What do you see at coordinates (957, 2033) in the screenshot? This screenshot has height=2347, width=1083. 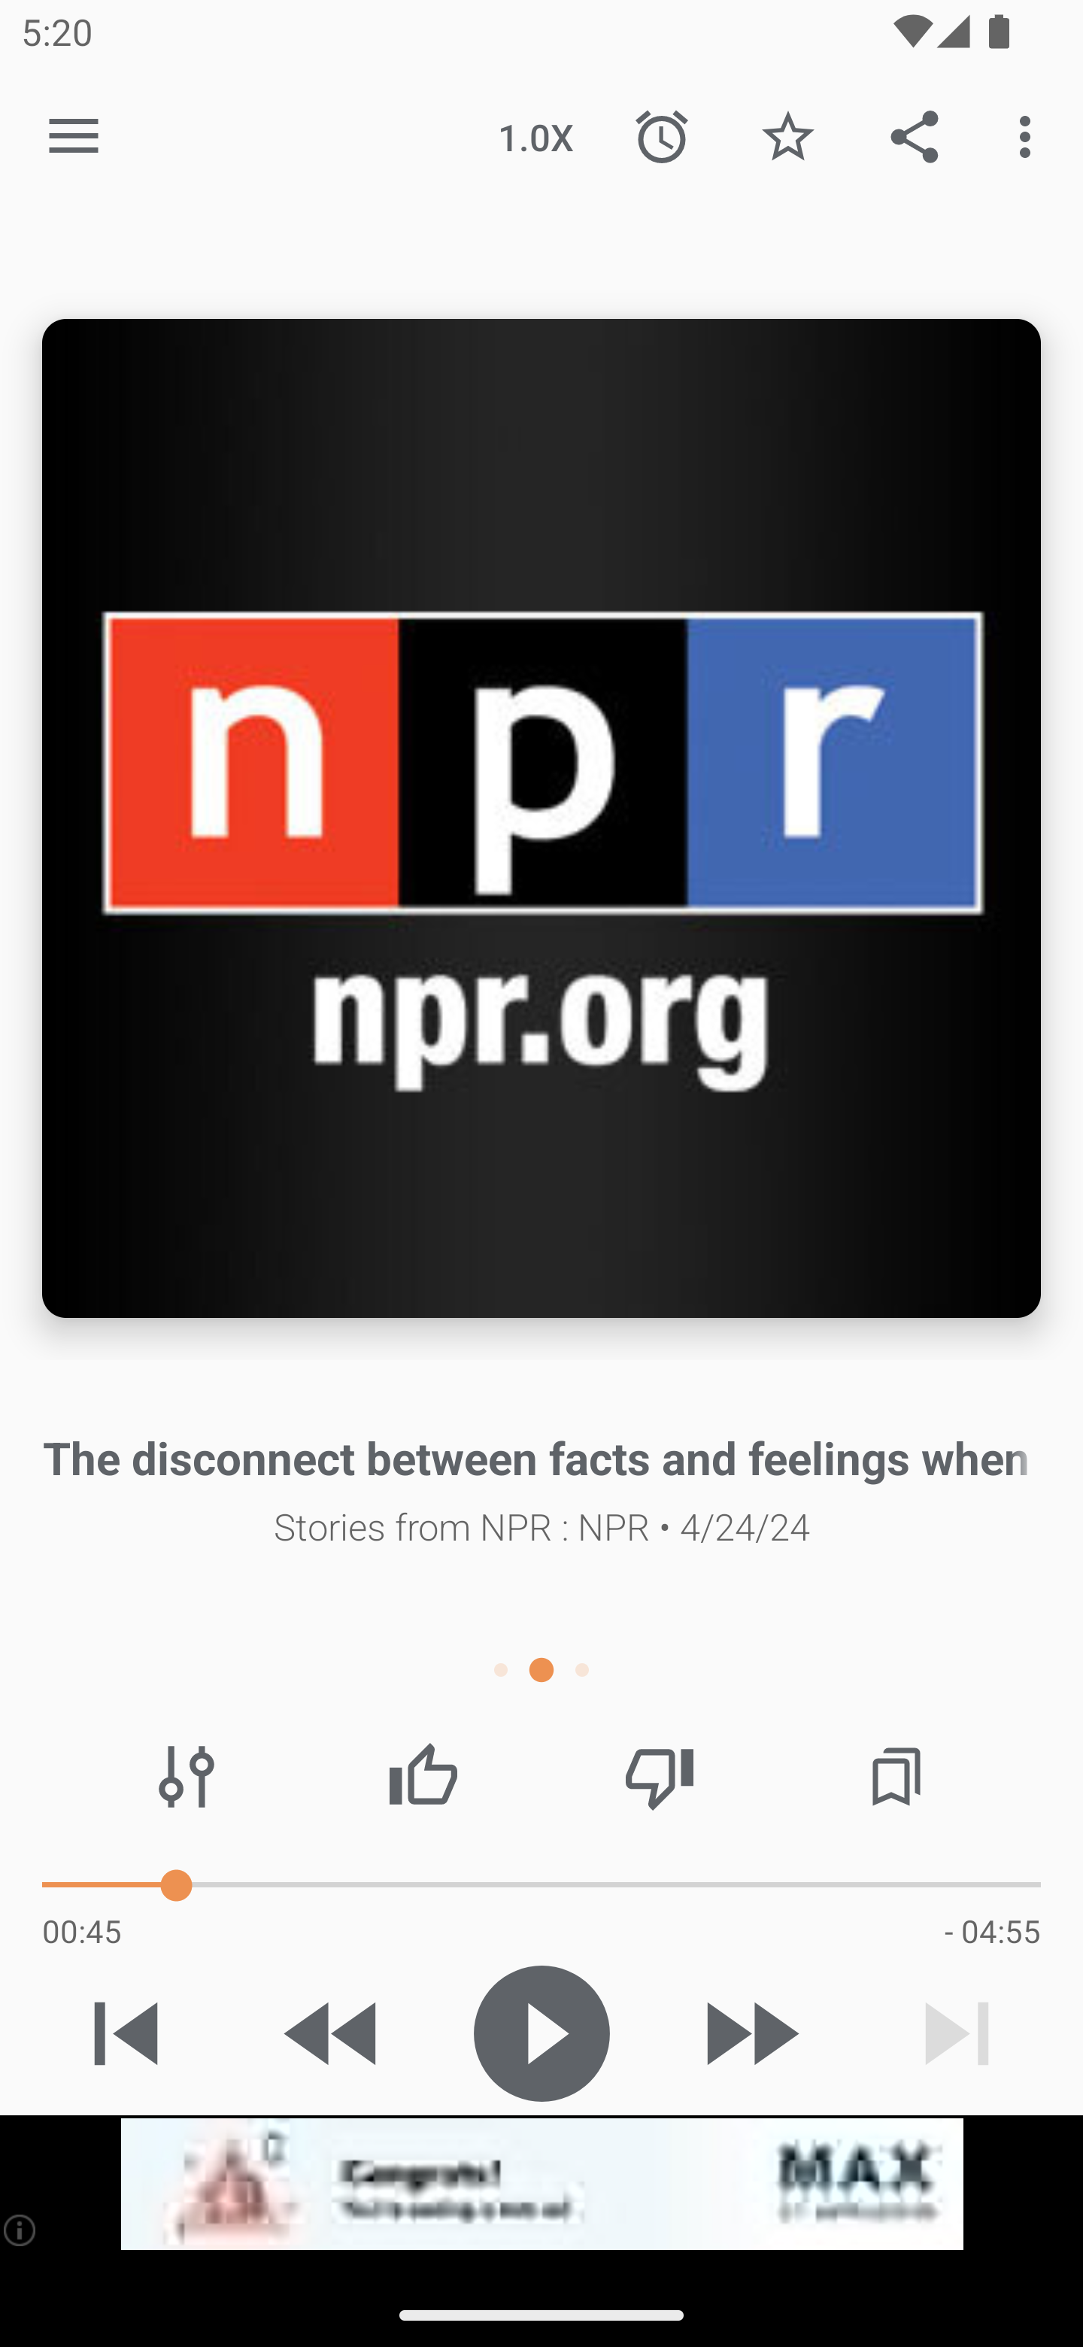 I see `Next track` at bounding box center [957, 2033].